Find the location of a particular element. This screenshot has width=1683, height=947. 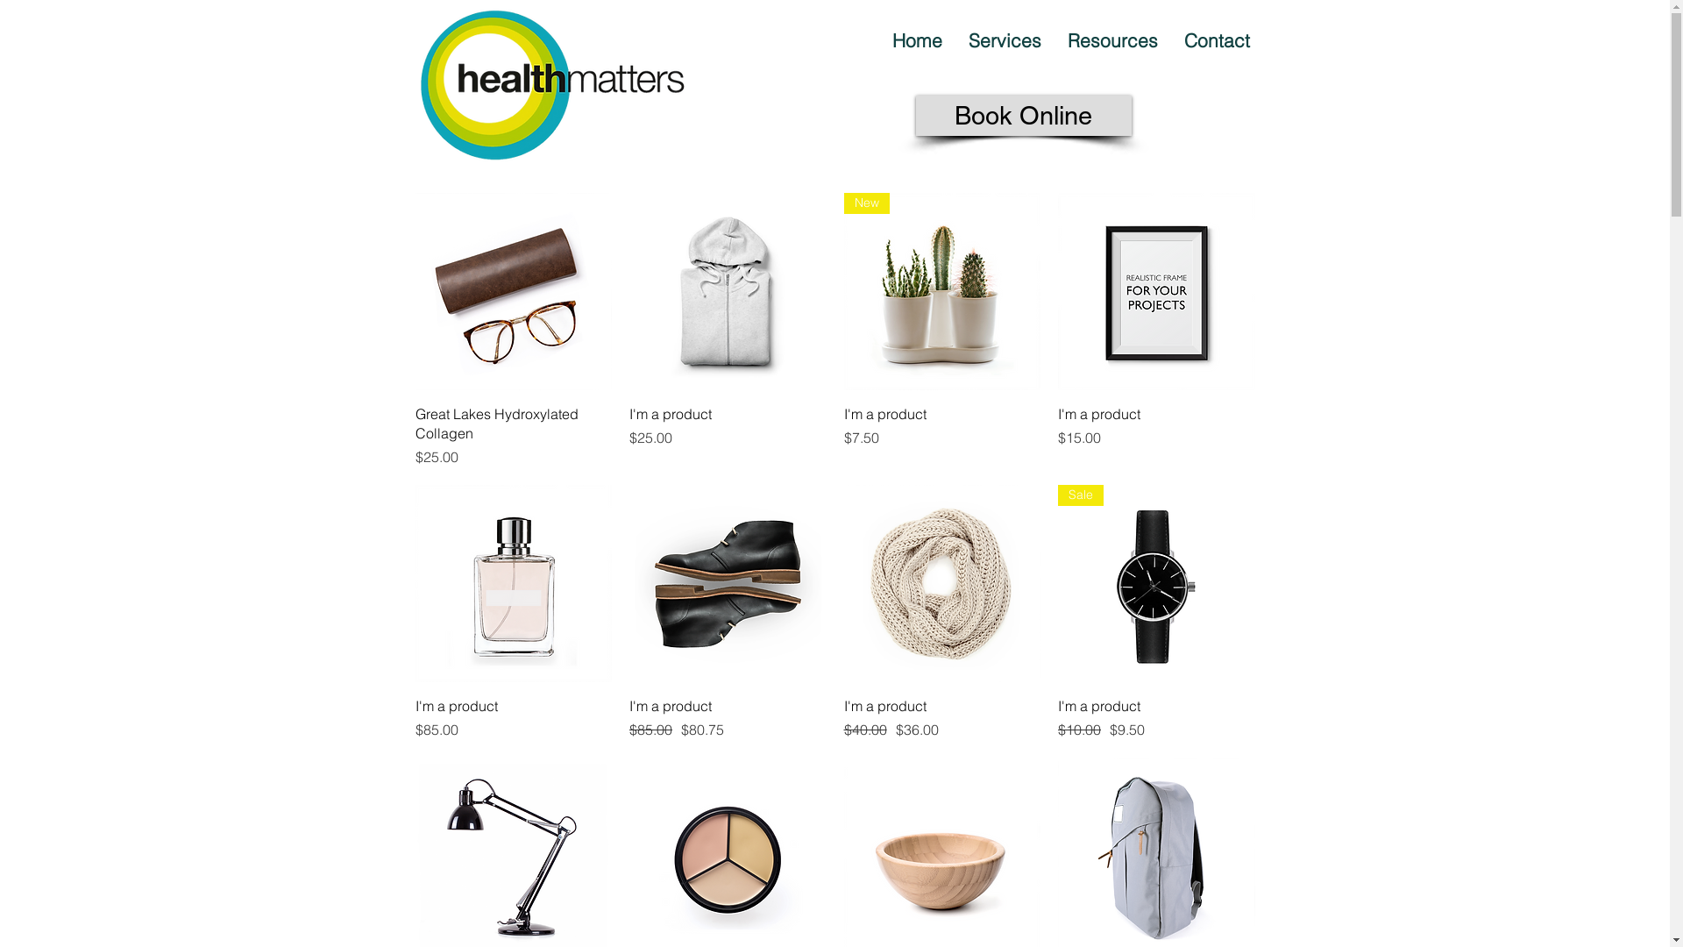

I'm a product
Price
$25.00 is located at coordinates (728, 435).